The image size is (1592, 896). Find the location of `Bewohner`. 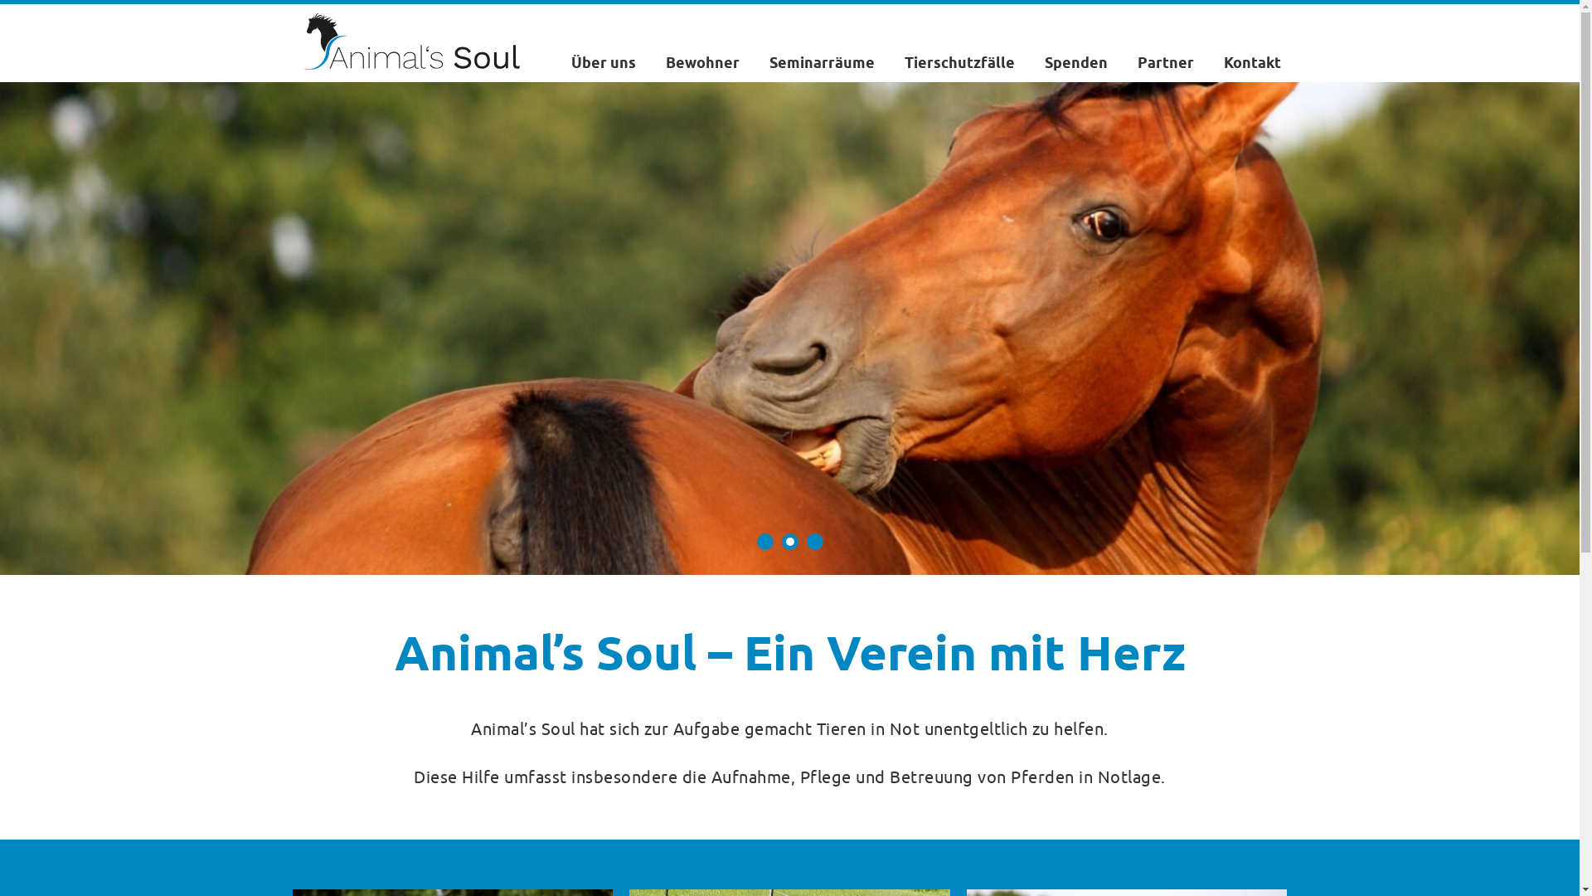

Bewohner is located at coordinates (701, 63).